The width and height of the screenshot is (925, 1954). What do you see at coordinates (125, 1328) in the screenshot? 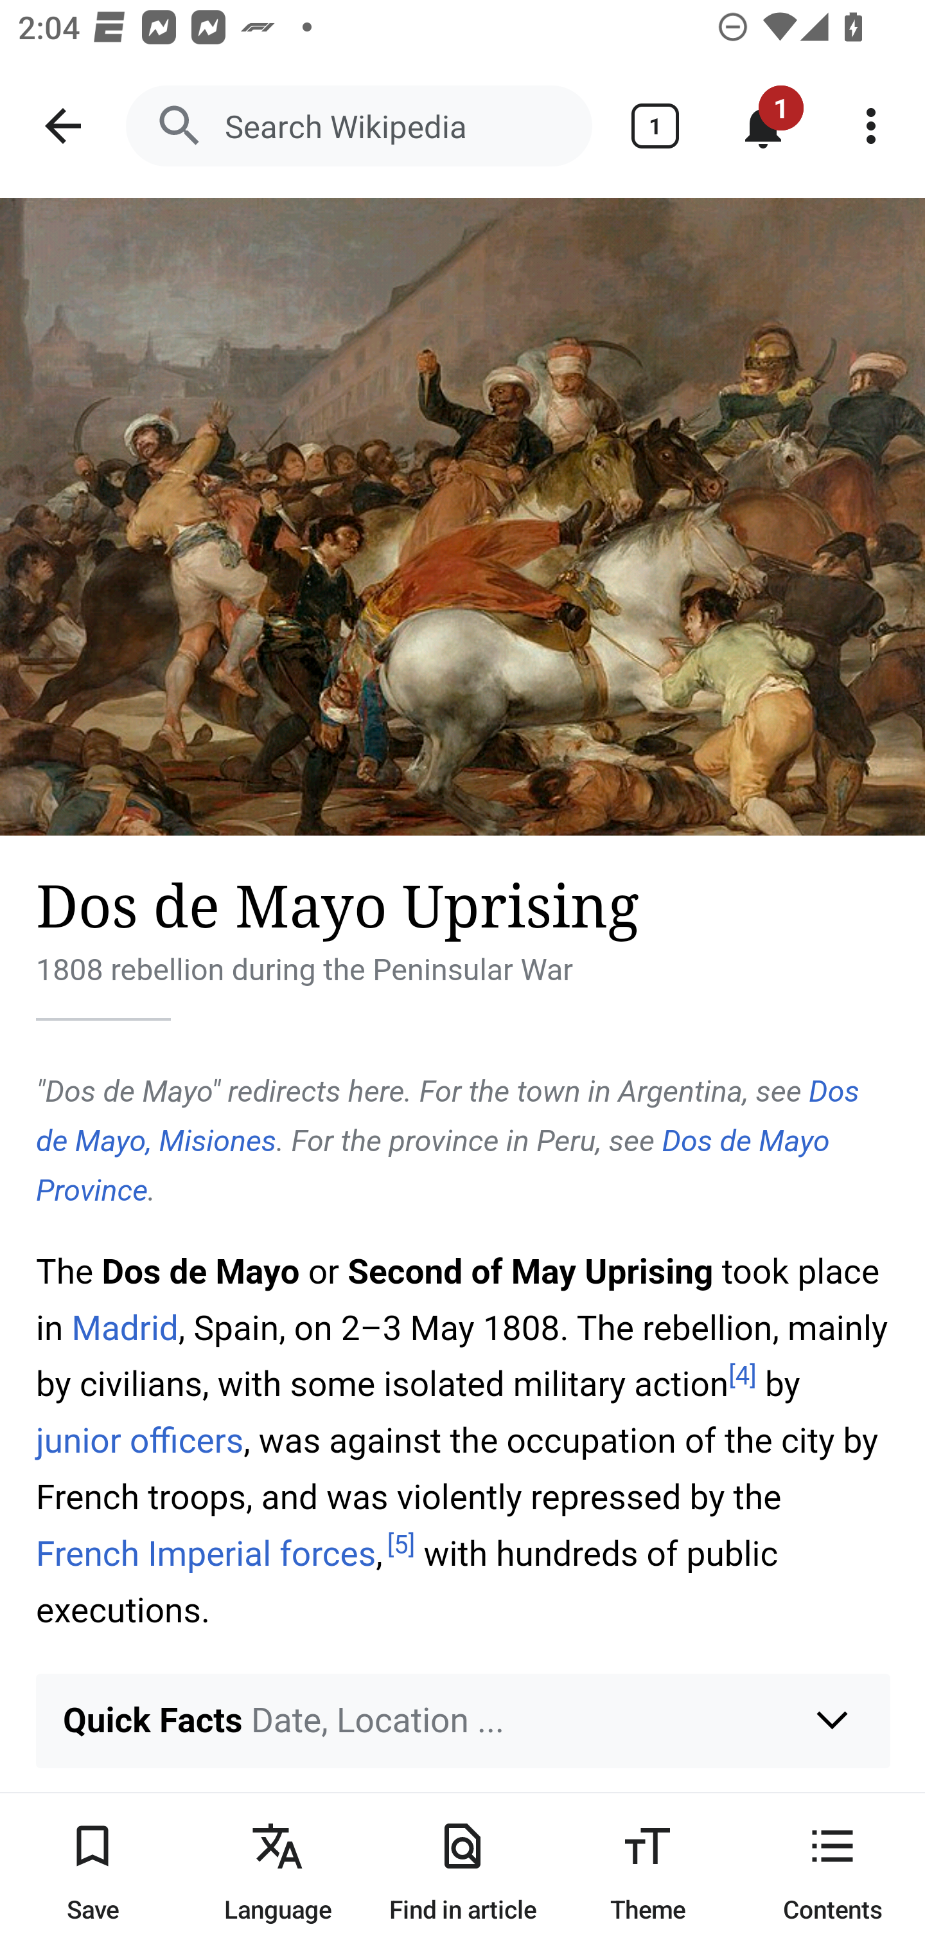
I see `Madrid` at bounding box center [125, 1328].